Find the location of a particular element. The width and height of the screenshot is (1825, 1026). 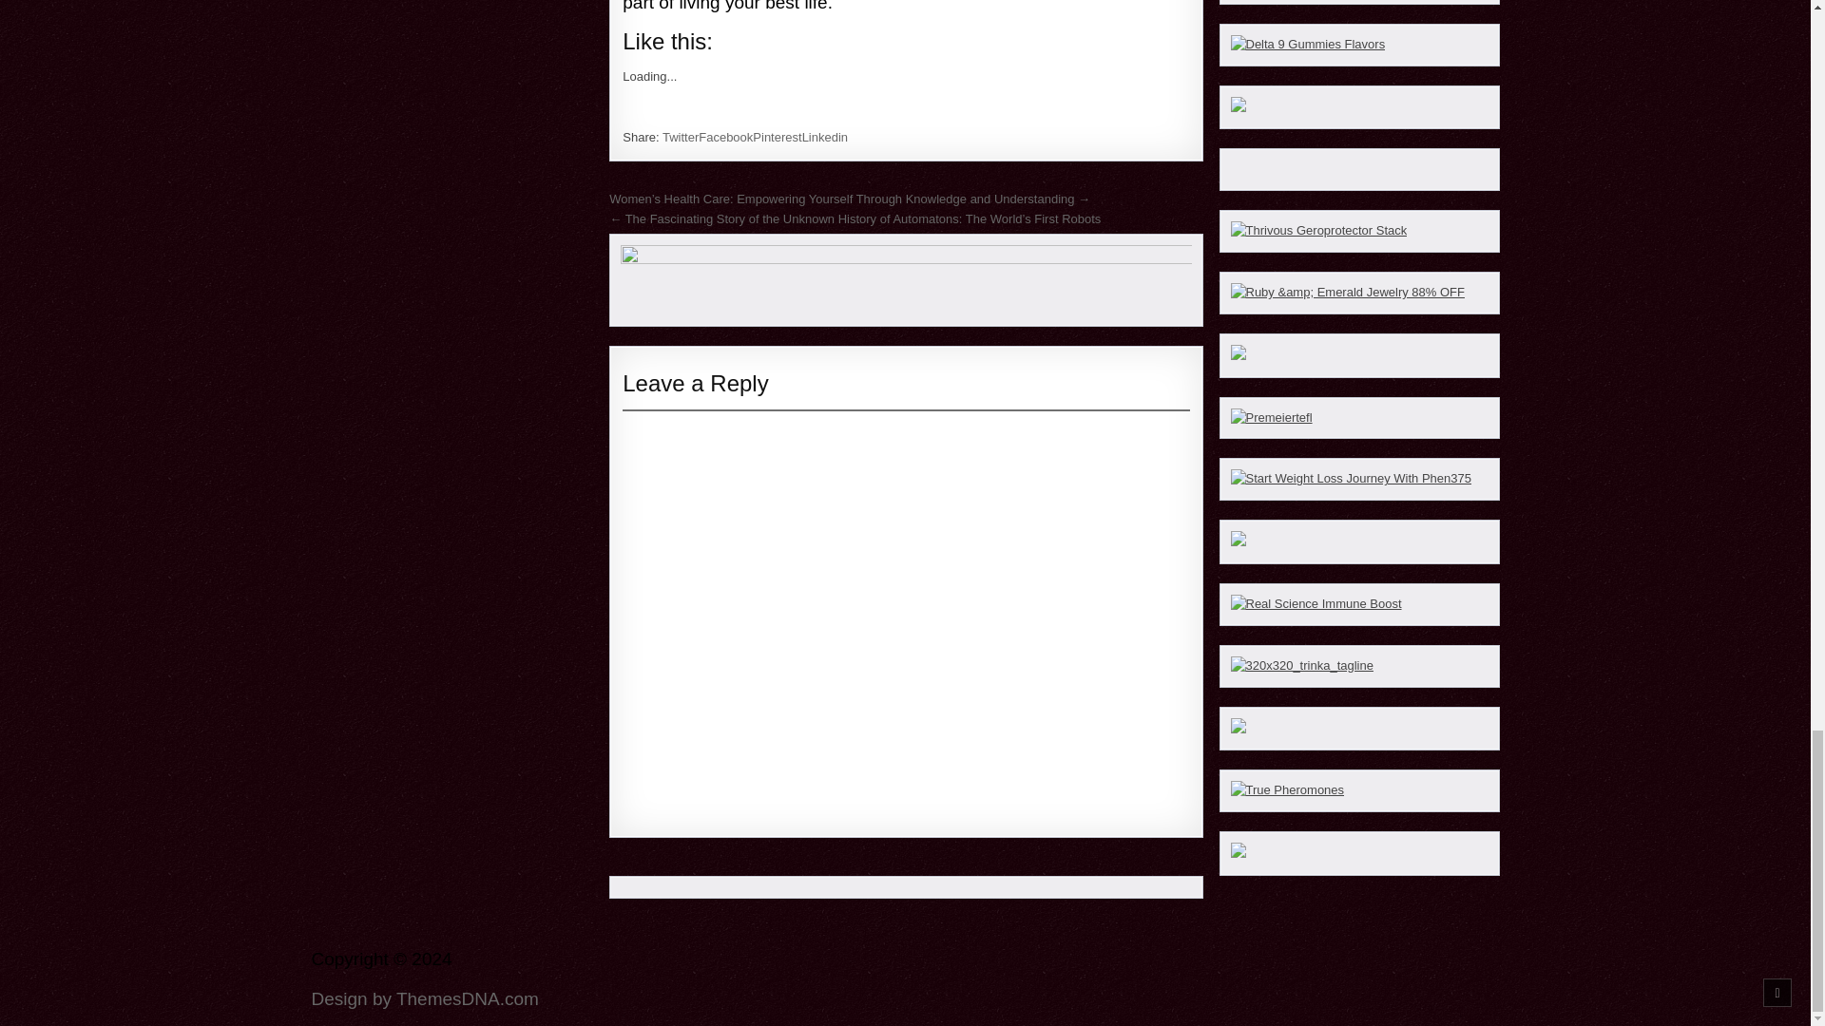

Tweet This! is located at coordinates (681, 137).